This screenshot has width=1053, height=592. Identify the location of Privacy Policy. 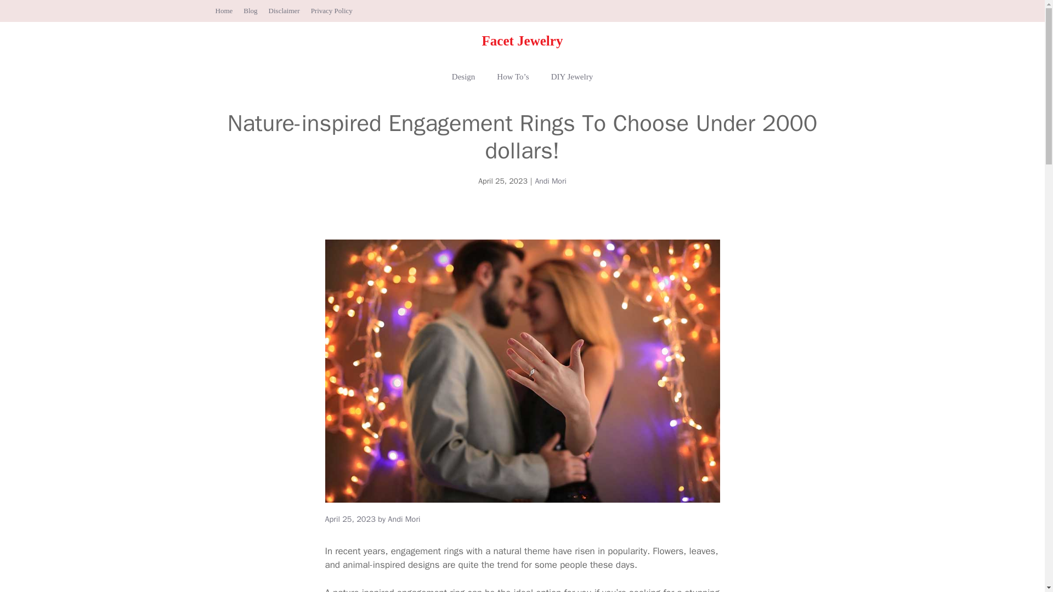
(331, 10).